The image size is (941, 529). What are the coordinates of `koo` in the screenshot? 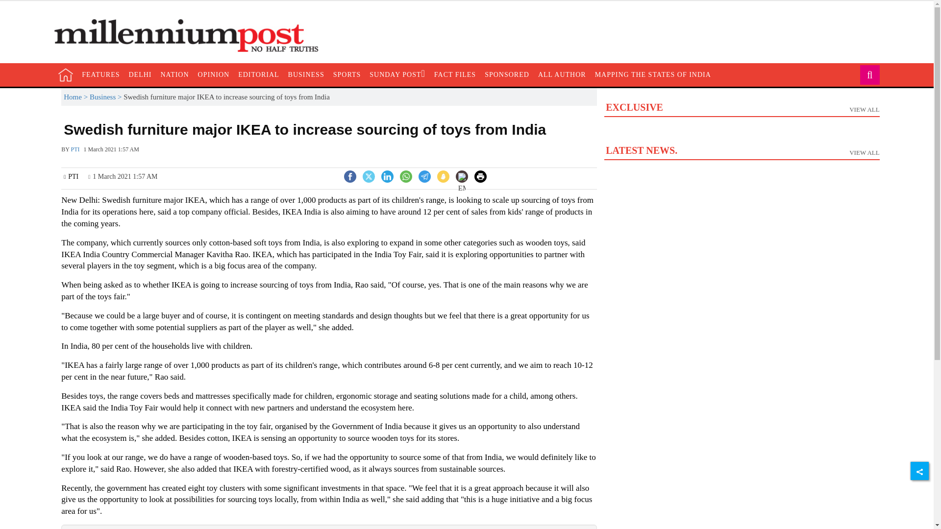 It's located at (443, 176).